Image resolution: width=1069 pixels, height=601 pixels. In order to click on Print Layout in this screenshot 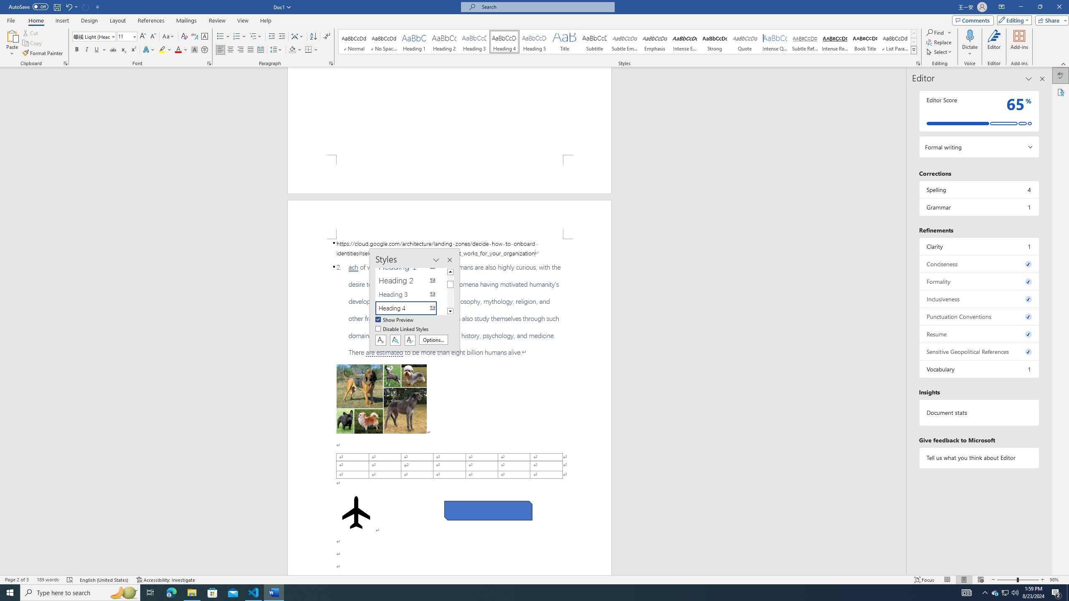, I will do `click(964, 580)`.